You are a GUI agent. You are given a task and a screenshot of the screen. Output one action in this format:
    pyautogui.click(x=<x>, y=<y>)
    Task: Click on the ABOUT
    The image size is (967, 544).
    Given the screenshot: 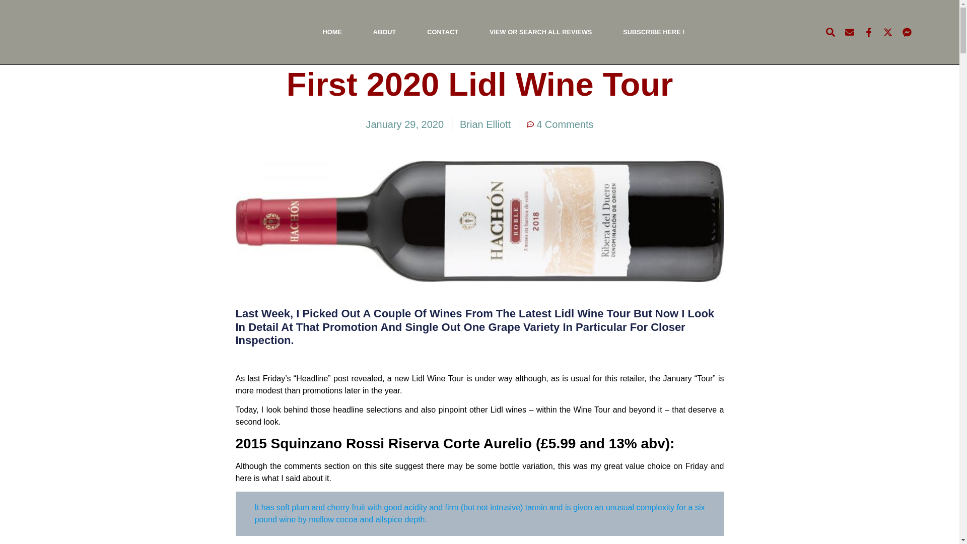 What is the action you would take?
    pyautogui.click(x=385, y=32)
    